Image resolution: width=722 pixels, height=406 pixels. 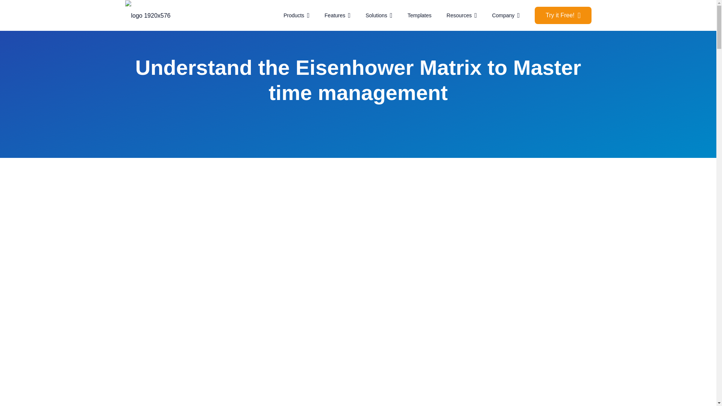 What do you see at coordinates (419, 15) in the screenshot?
I see `Templates` at bounding box center [419, 15].